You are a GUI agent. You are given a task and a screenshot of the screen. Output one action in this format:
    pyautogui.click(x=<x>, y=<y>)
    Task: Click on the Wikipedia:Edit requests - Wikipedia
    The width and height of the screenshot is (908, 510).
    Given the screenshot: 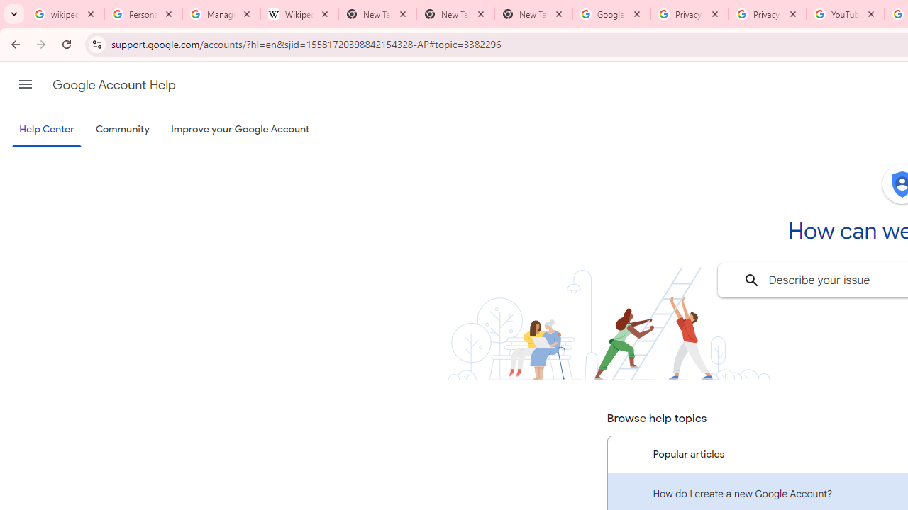 What is the action you would take?
    pyautogui.click(x=299, y=14)
    